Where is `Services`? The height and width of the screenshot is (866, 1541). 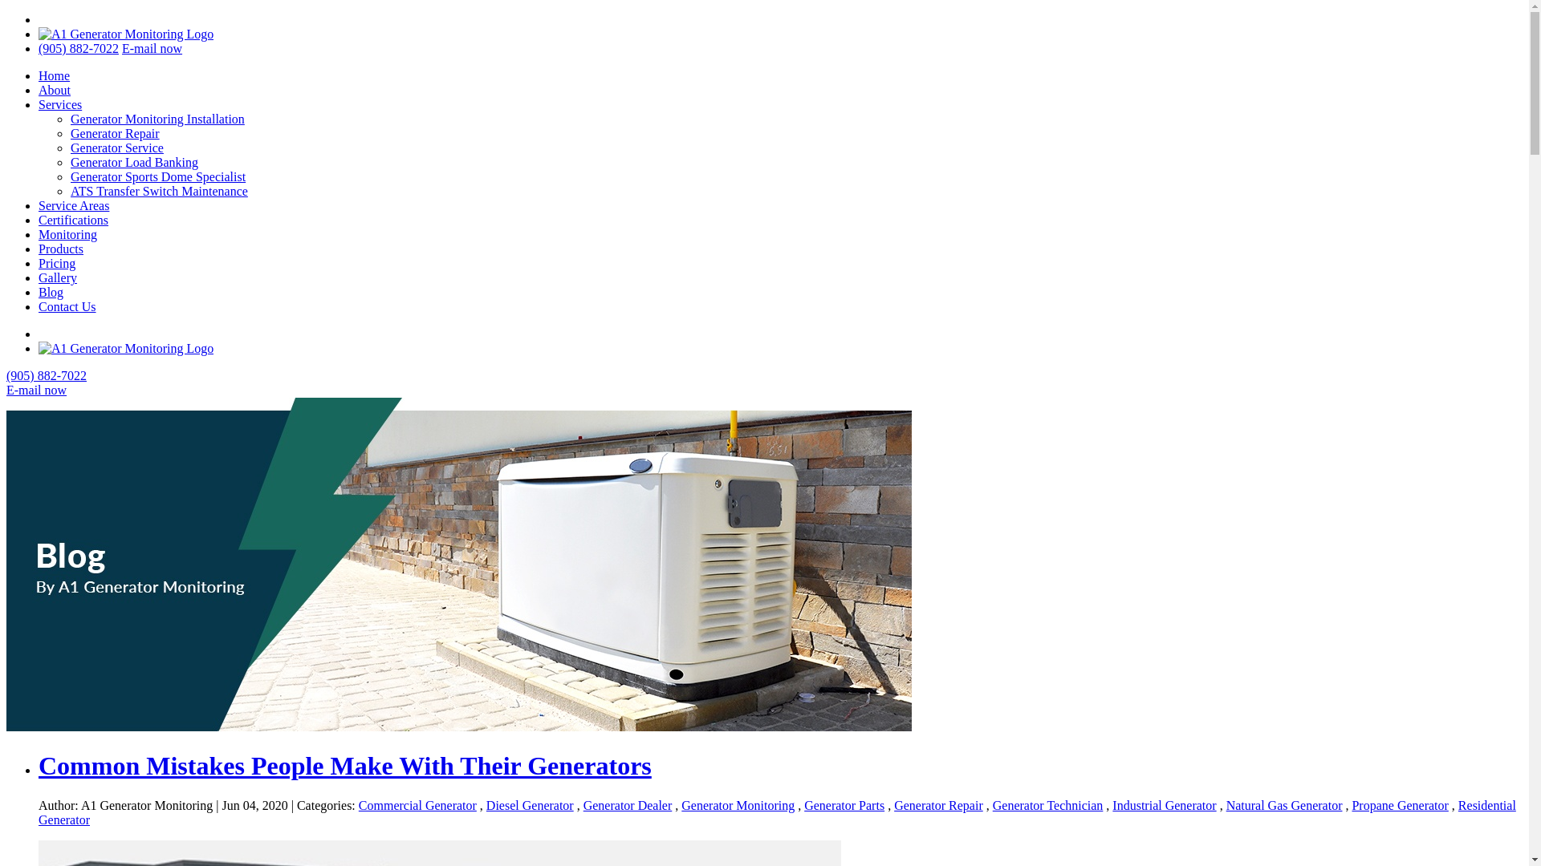
Services is located at coordinates (60, 104).